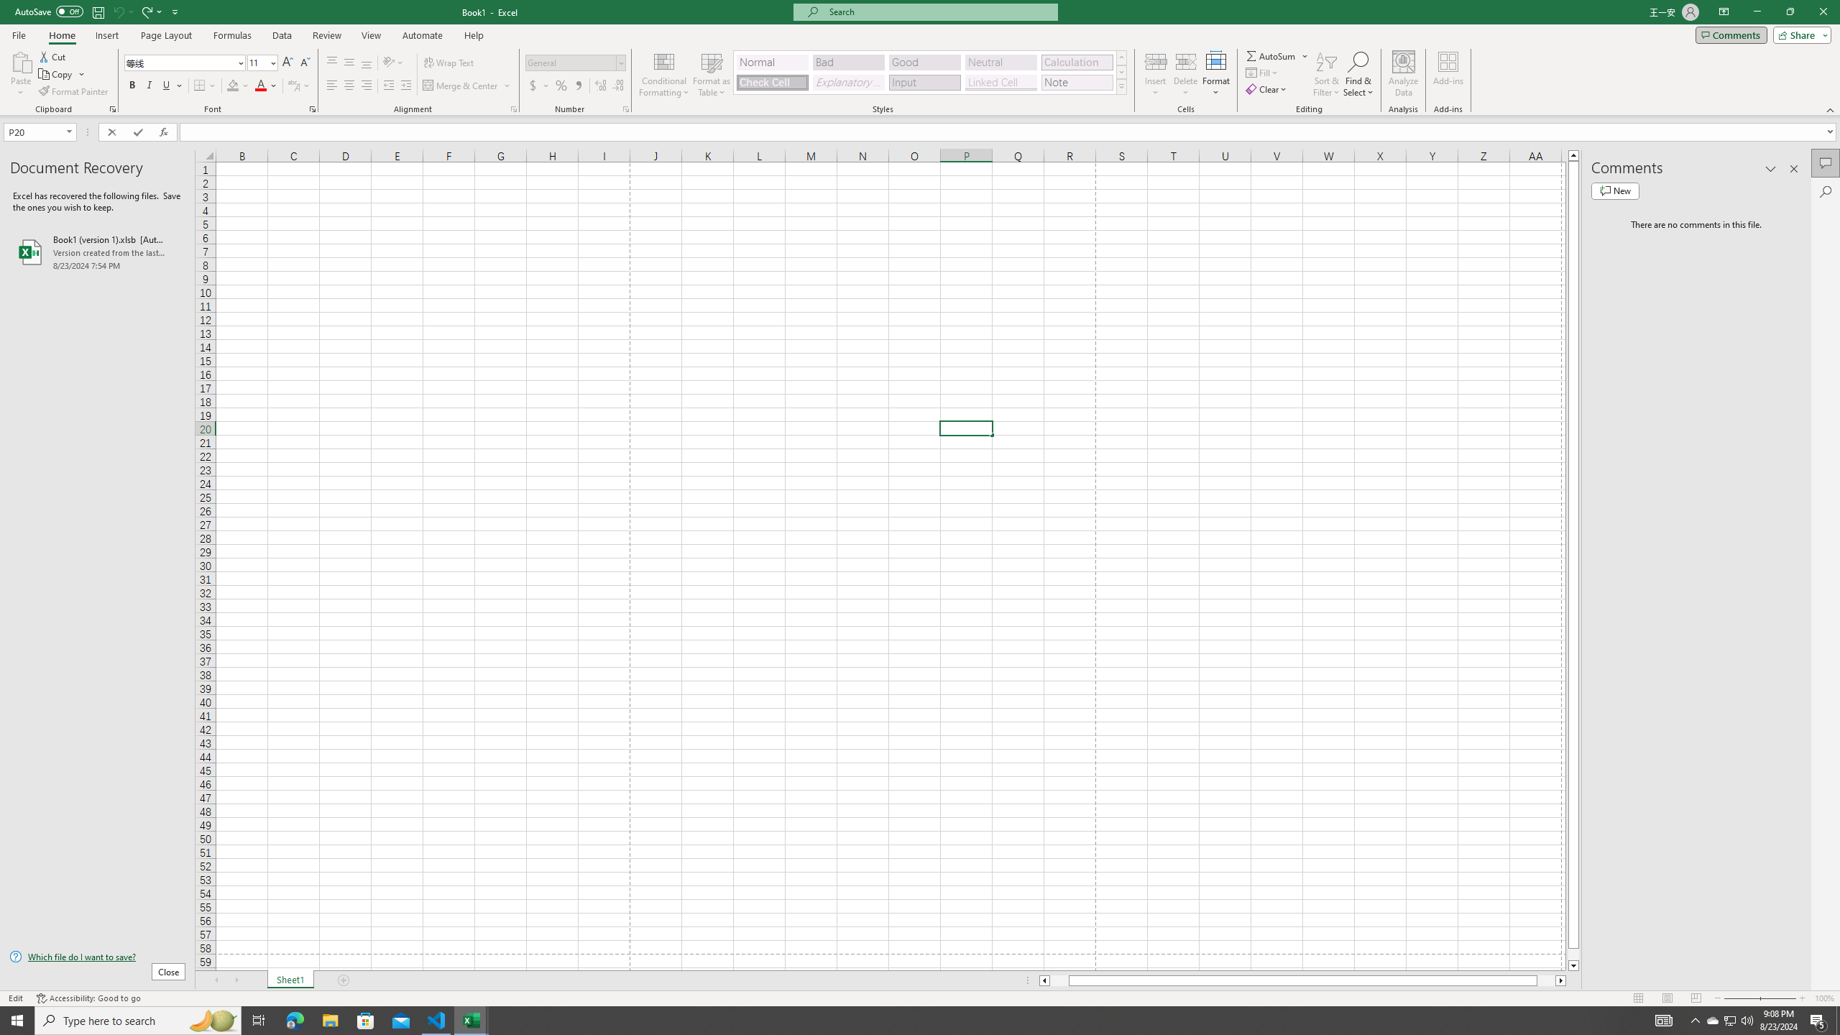 This screenshot has height=1035, width=1840. I want to click on Underline, so click(172, 86).